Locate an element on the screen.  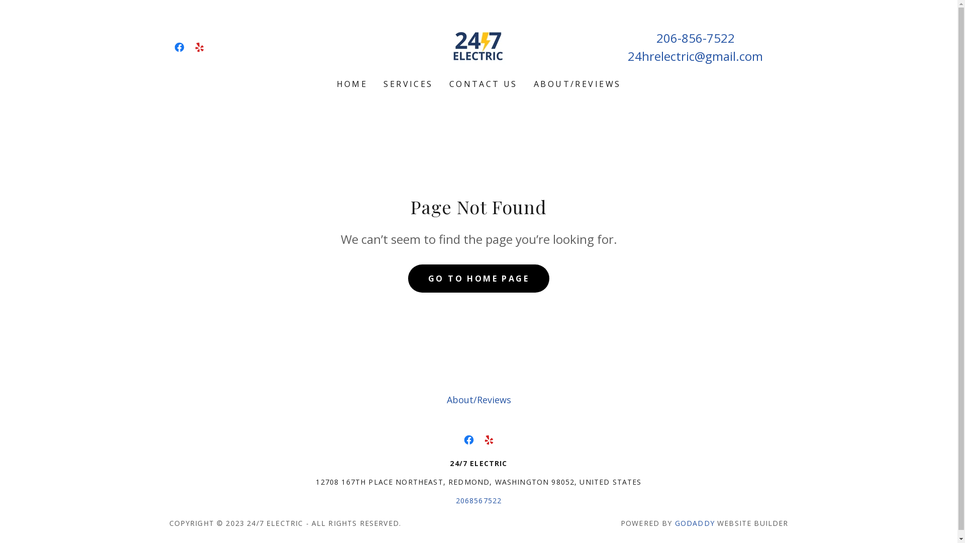
ABOUT/REVIEWS is located at coordinates (577, 84).